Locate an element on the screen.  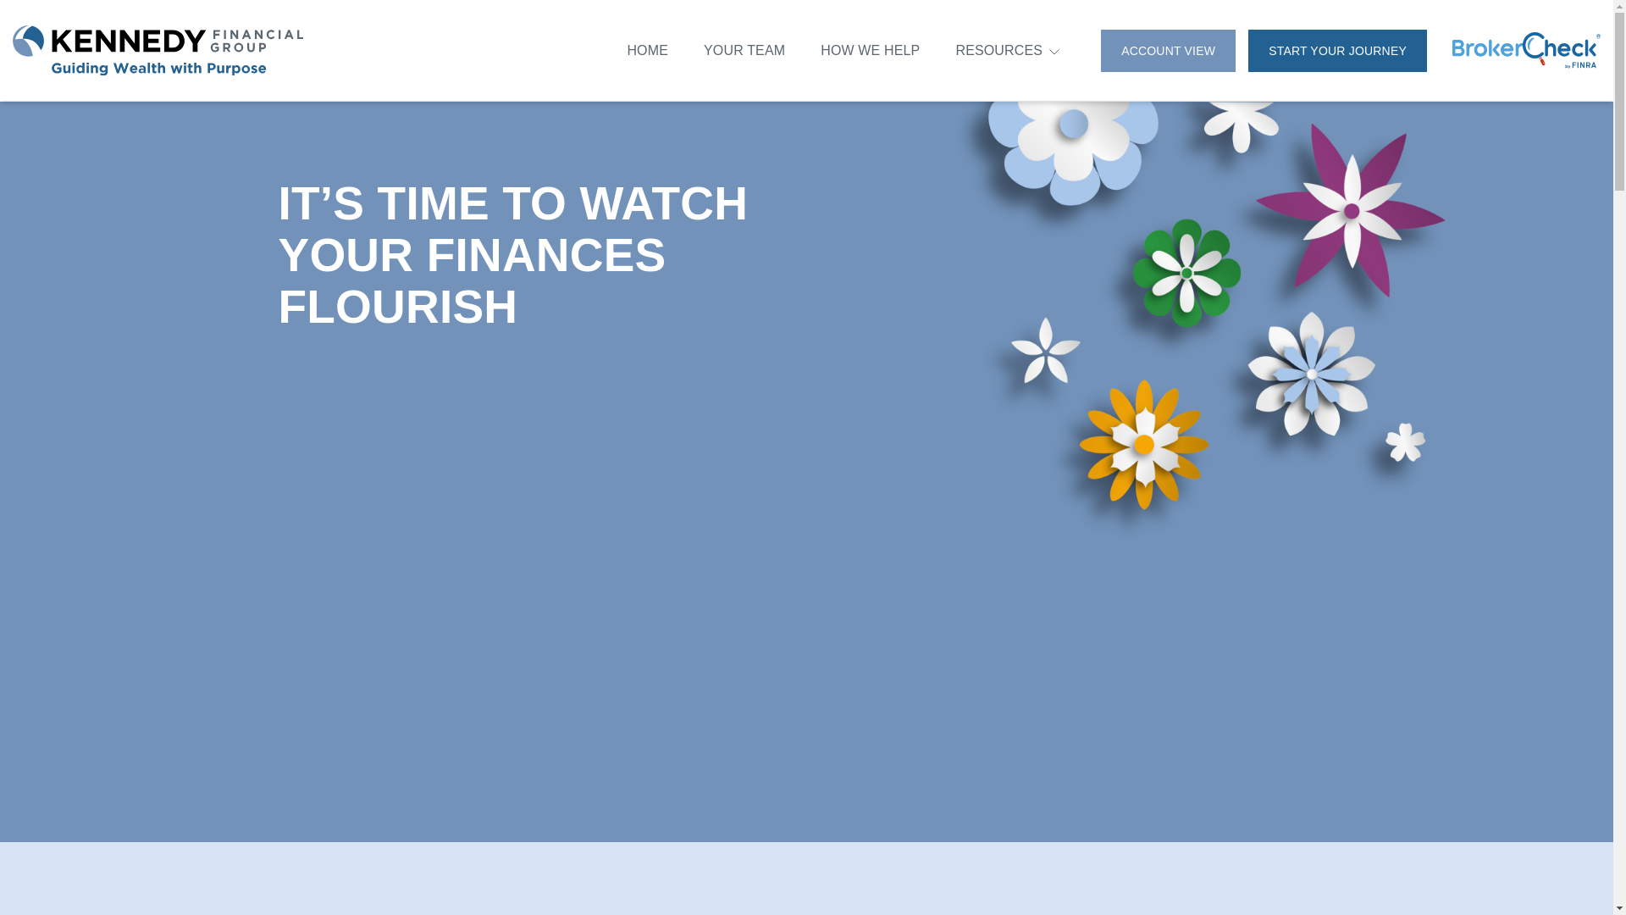
HOW WE HELP is located at coordinates (871, 49).